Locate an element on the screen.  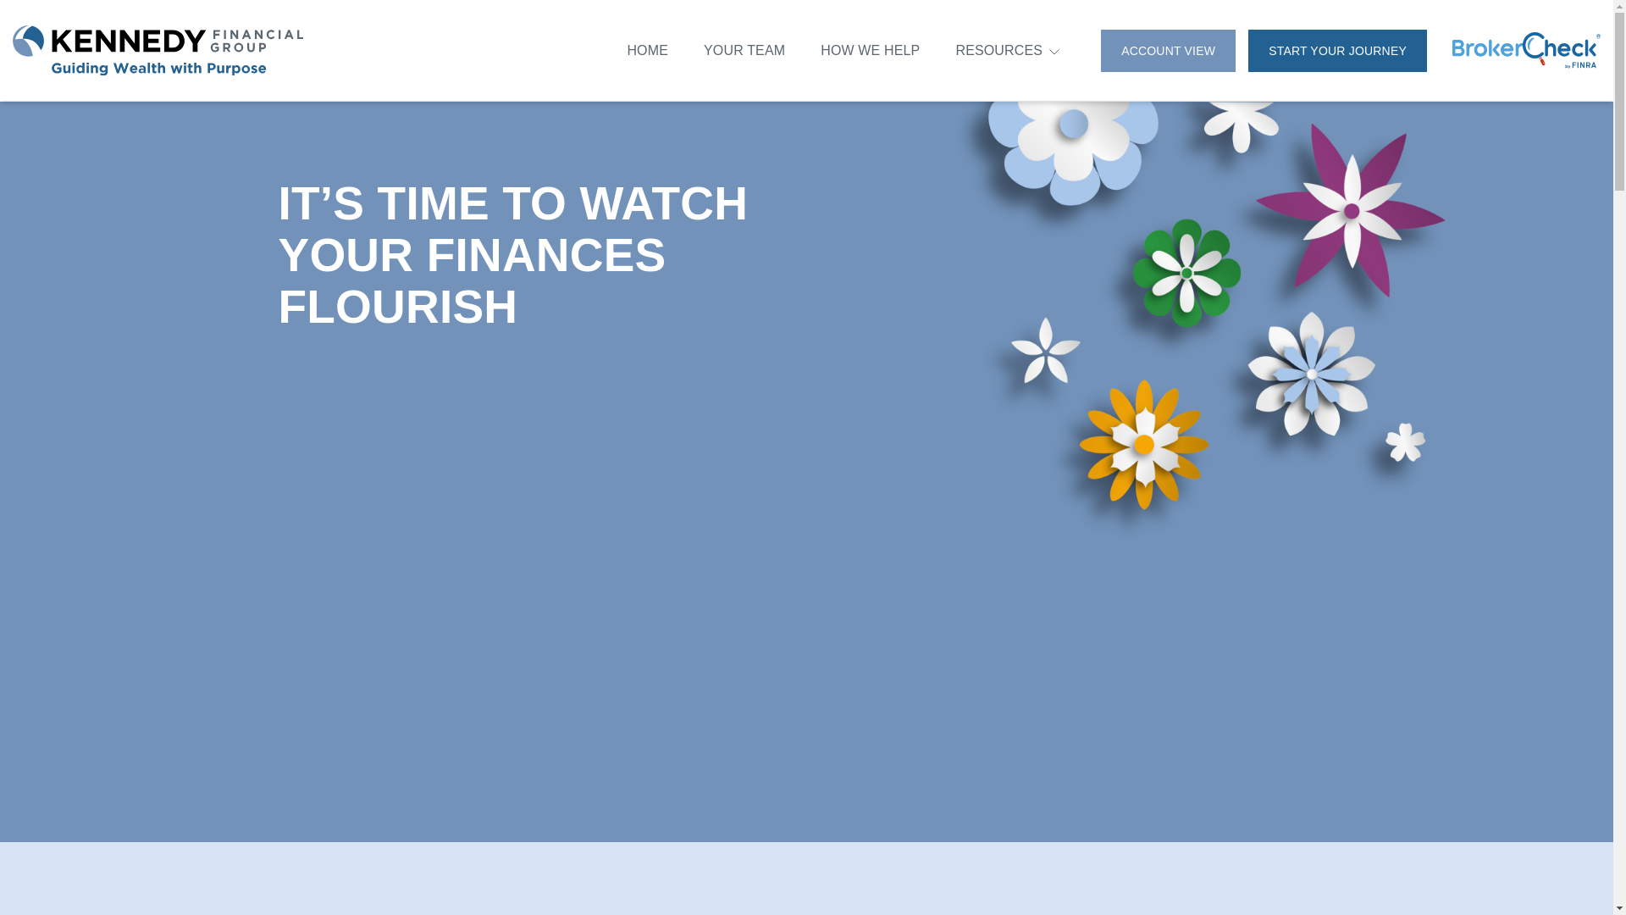
HOW WE HELP is located at coordinates (871, 49).